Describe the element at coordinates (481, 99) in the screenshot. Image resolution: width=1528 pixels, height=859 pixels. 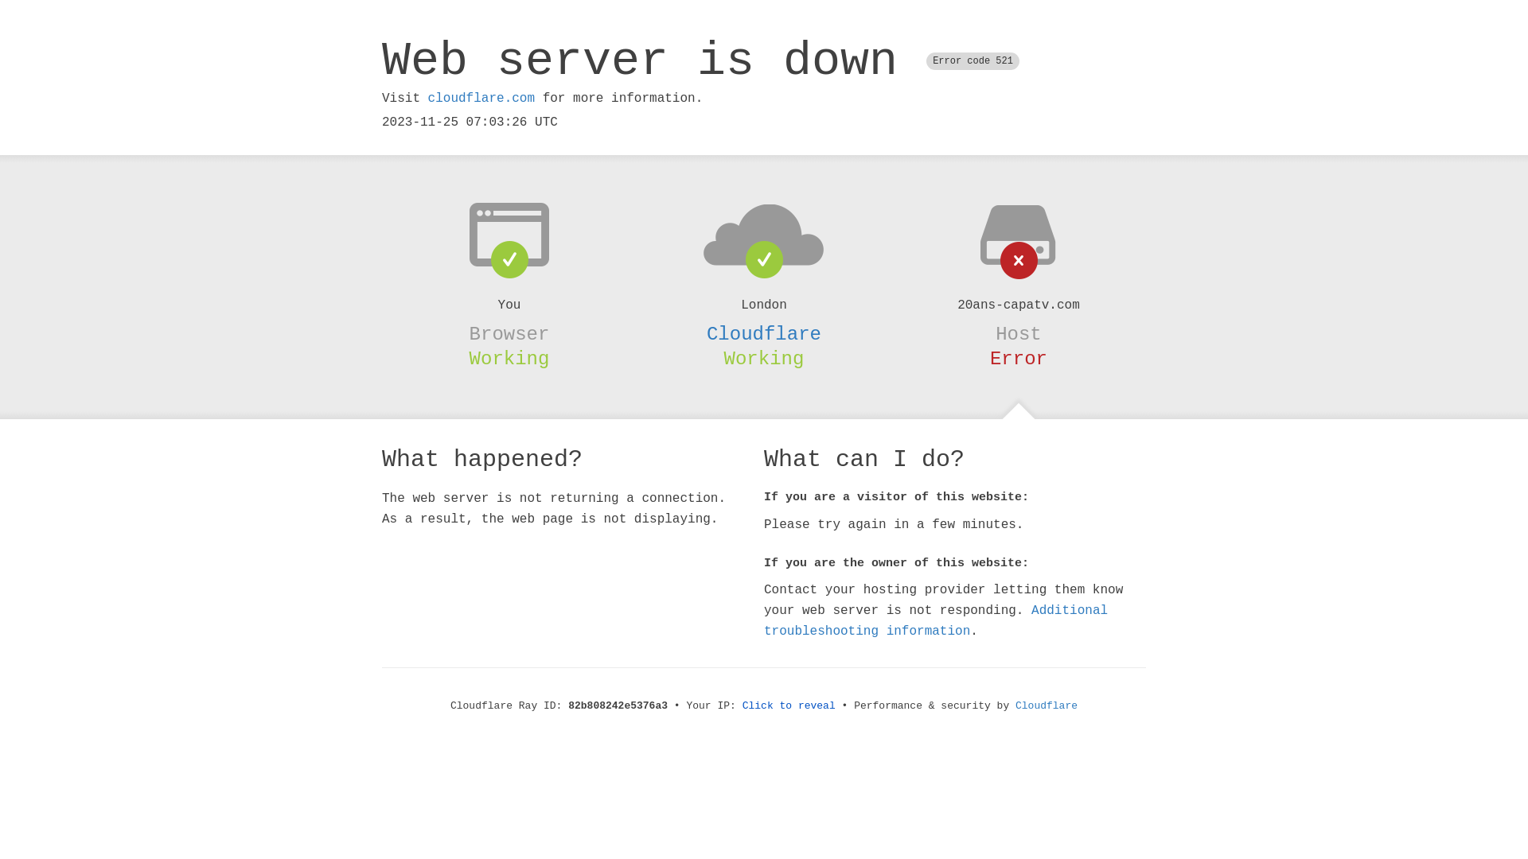
I see `cloudflare.com` at that location.